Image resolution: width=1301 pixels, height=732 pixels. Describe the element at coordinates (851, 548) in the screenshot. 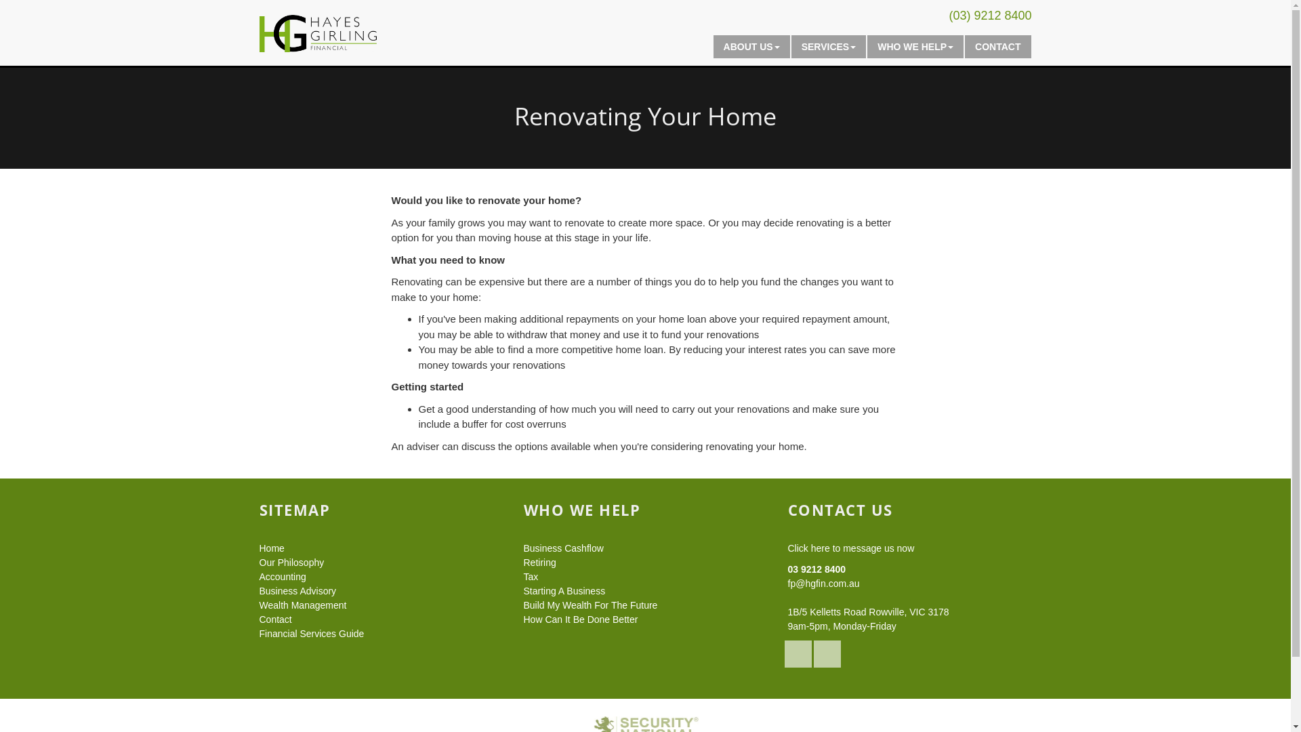

I see `Click here to message us now` at that location.